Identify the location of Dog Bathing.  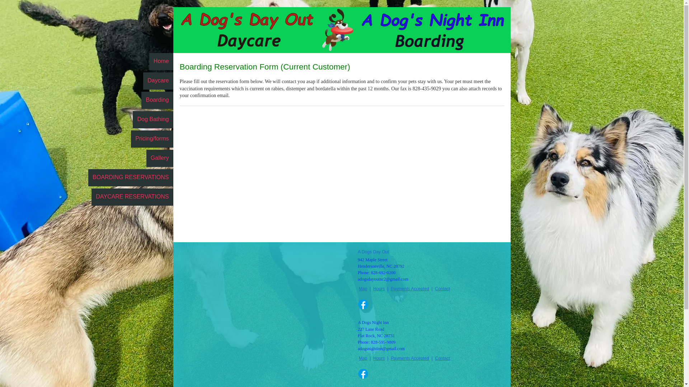
(153, 119).